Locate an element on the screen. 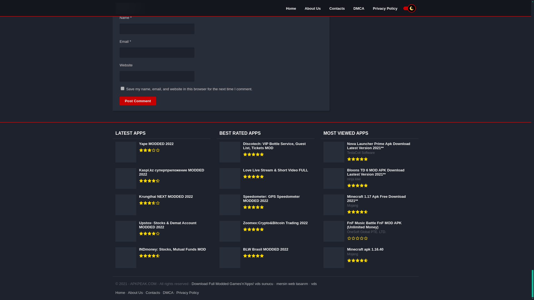 The height and width of the screenshot is (300, 534). yes is located at coordinates (122, 88).